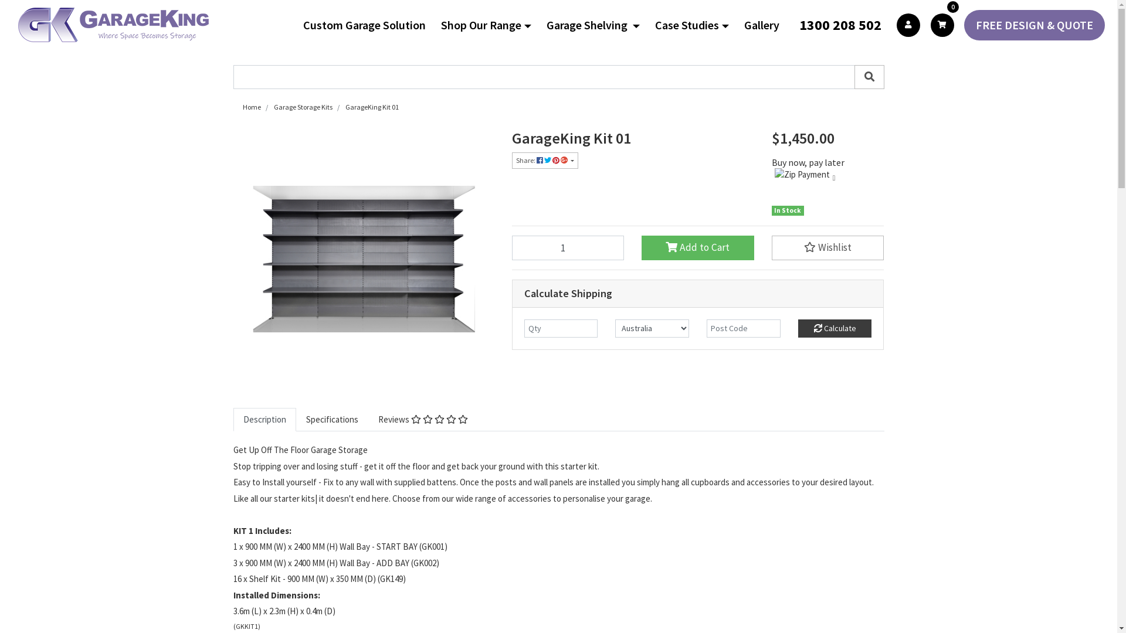 The image size is (1126, 633). What do you see at coordinates (869, 77) in the screenshot?
I see `Search` at bounding box center [869, 77].